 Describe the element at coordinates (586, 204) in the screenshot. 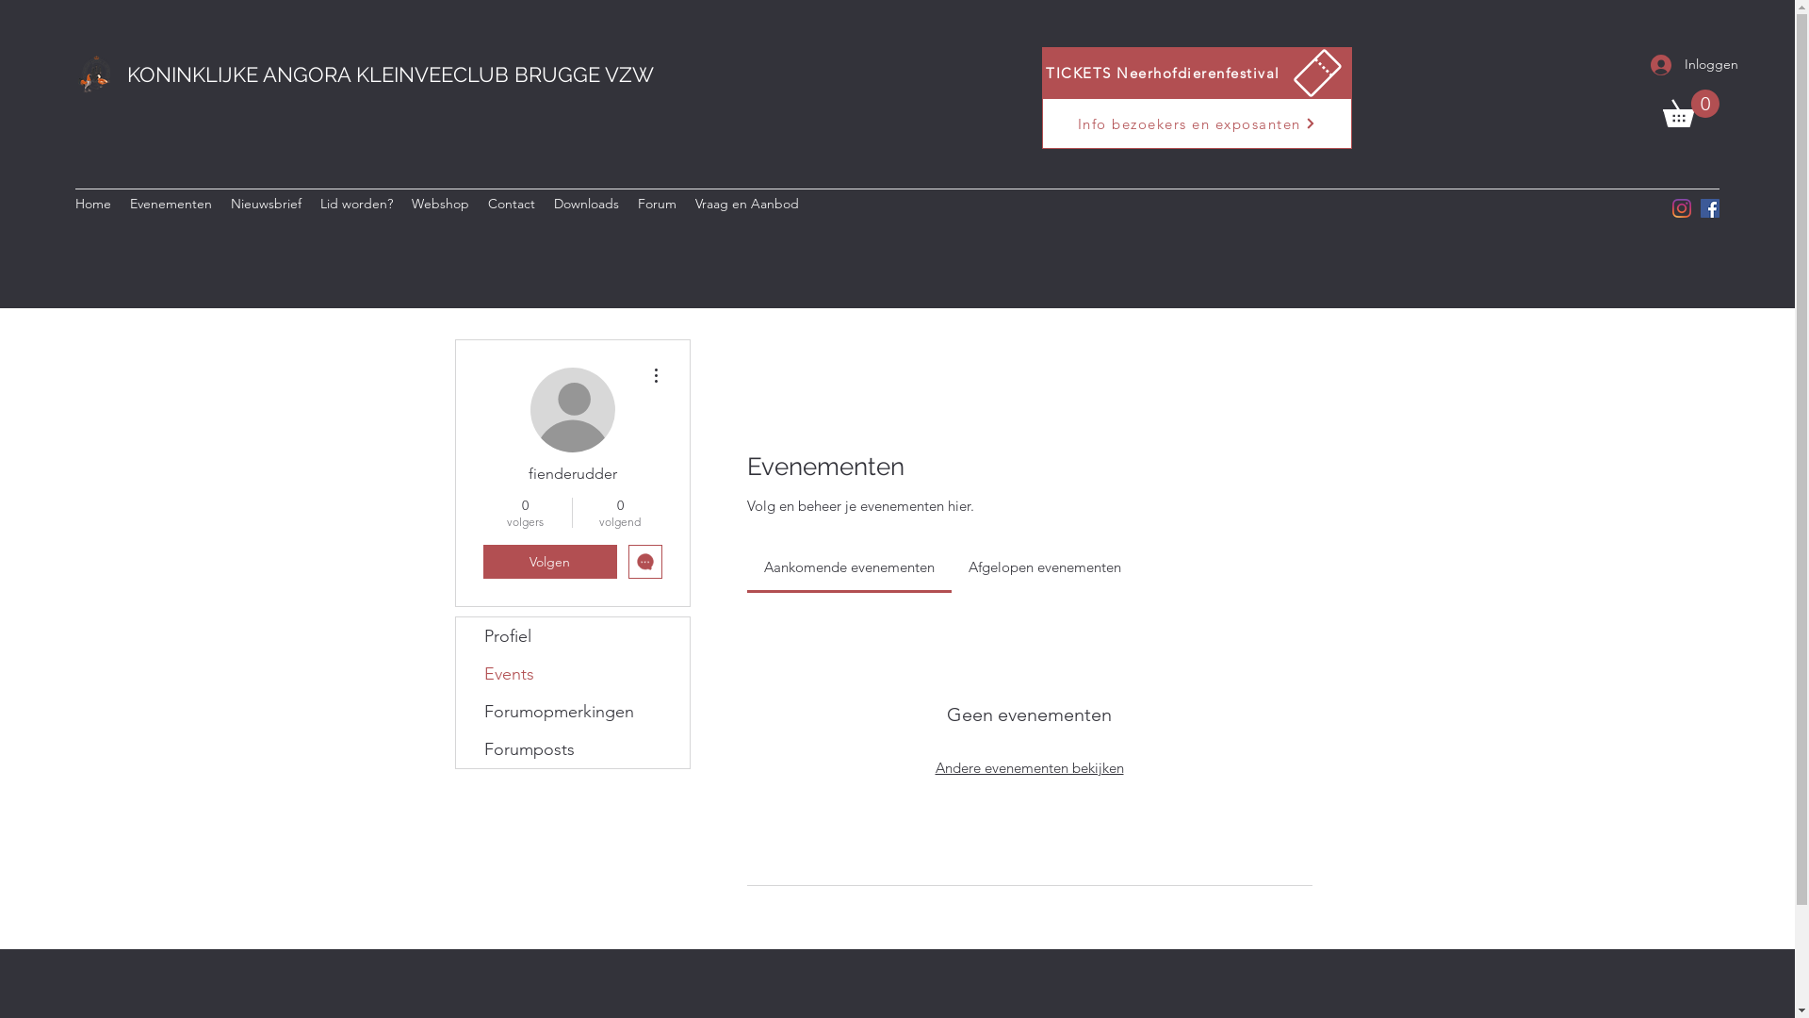

I see `Downloads` at that location.